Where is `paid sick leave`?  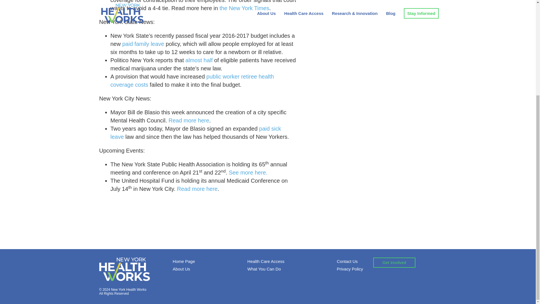 paid sick leave is located at coordinates (195, 133).